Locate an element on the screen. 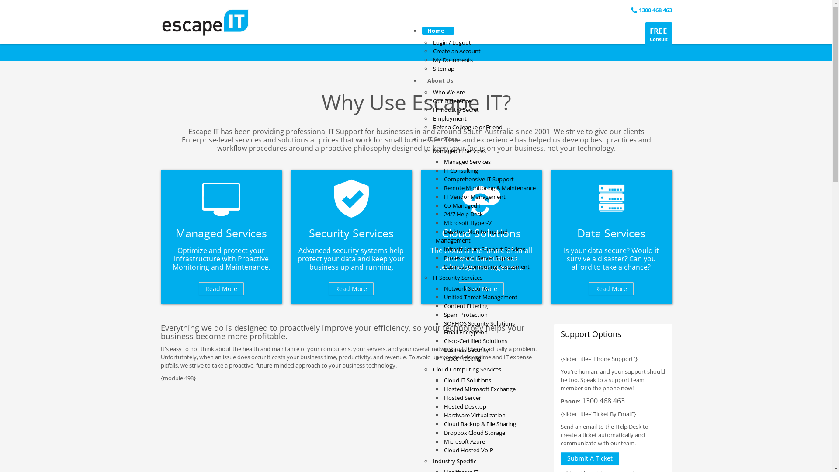 This screenshot has width=839, height=472. Business Security is located at coordinates (467, 350).